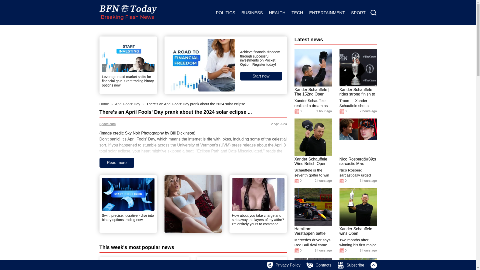 This screenshot has width=480, height=270. What do you see at coordinates (373, 13) in the screenshot?
I see `Search` at bounding box center [373, 13].